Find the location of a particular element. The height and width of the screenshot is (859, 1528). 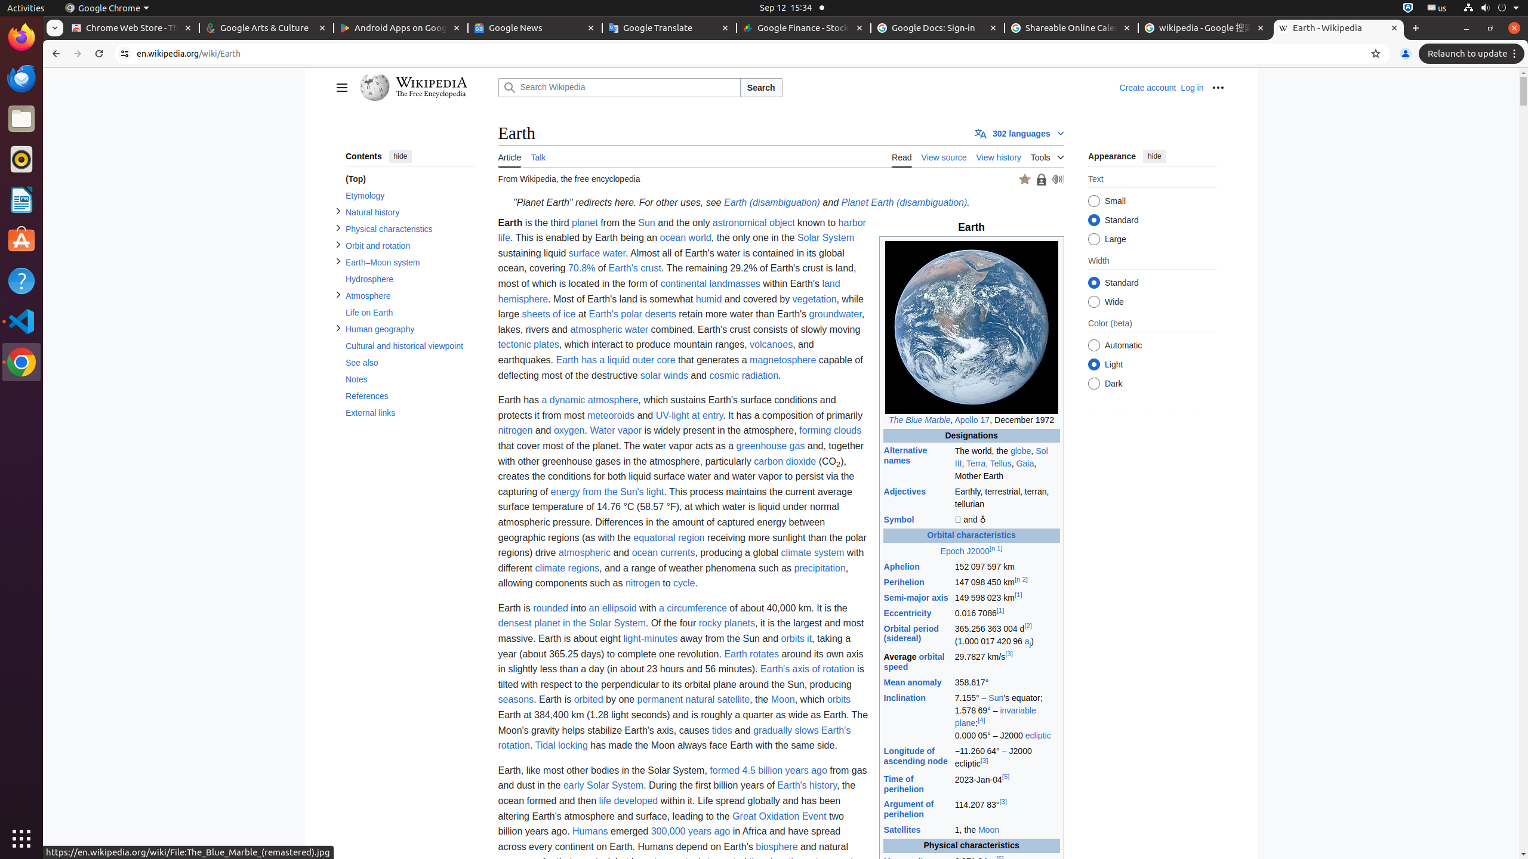

Dark is located at coordinates (1093, 384).